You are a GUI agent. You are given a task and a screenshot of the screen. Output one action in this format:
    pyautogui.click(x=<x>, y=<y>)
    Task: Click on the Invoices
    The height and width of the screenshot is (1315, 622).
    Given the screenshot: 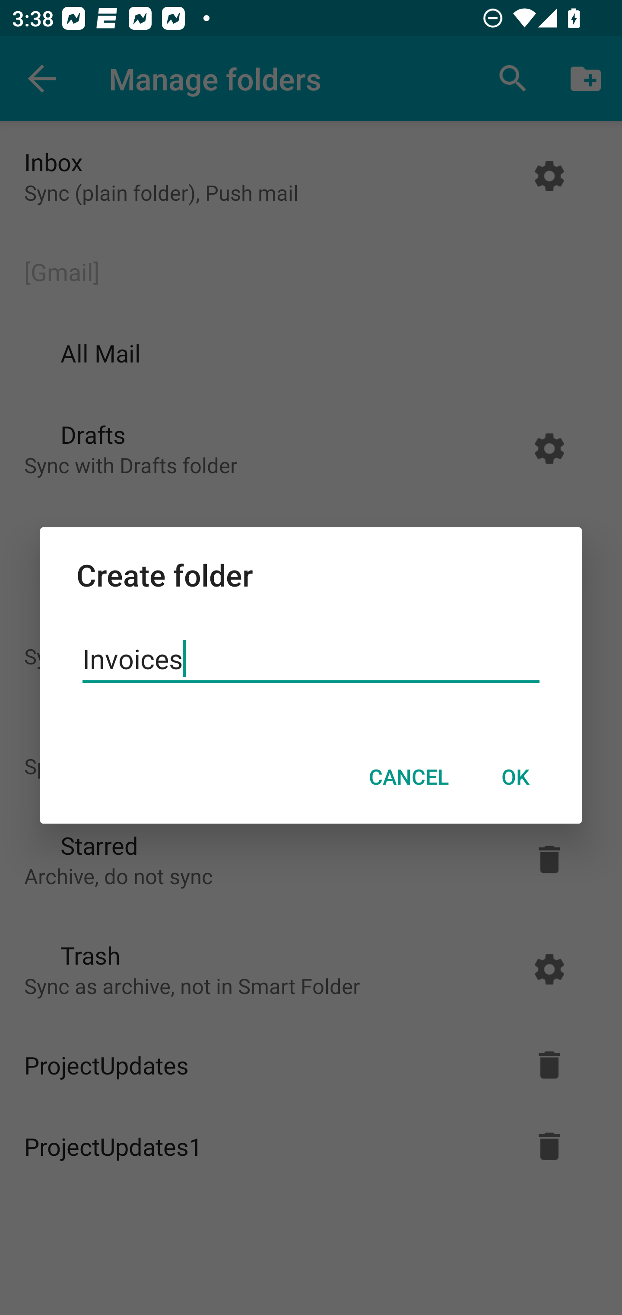 What is the action you would take?
    pyautogui.click(x=311, y=659)
    